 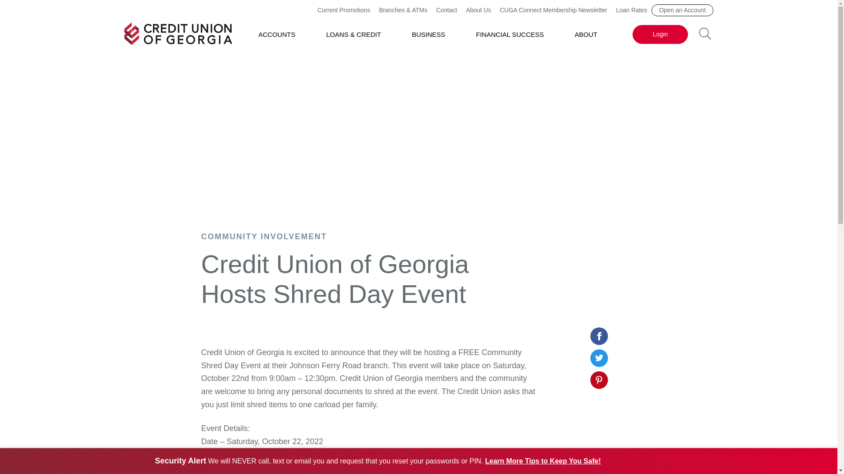 I want to click on CUGA Connect Membership Newsletter, so click(x=553, y=10).